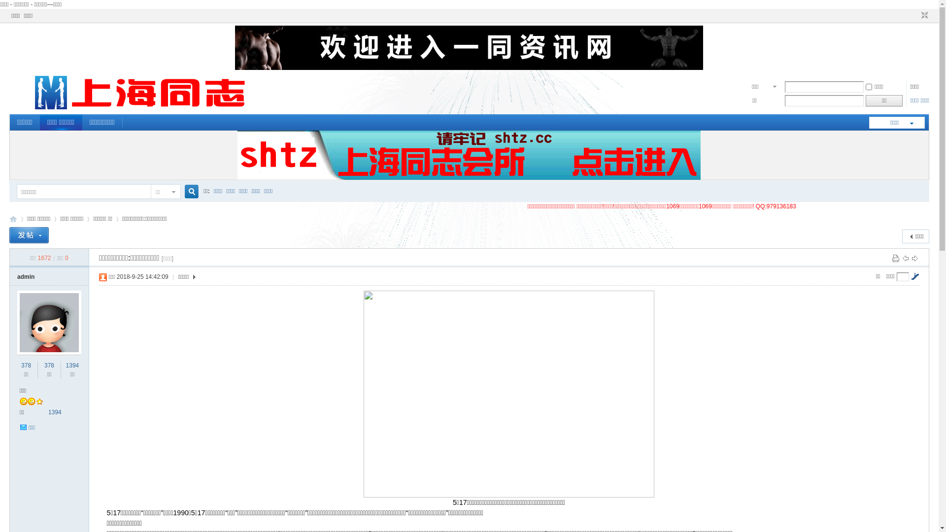 This screenshot has width=946, height=532. What do you see at coordinates (188, 192) in the screenshot?
I see `true` at bounding box center [188, 192].